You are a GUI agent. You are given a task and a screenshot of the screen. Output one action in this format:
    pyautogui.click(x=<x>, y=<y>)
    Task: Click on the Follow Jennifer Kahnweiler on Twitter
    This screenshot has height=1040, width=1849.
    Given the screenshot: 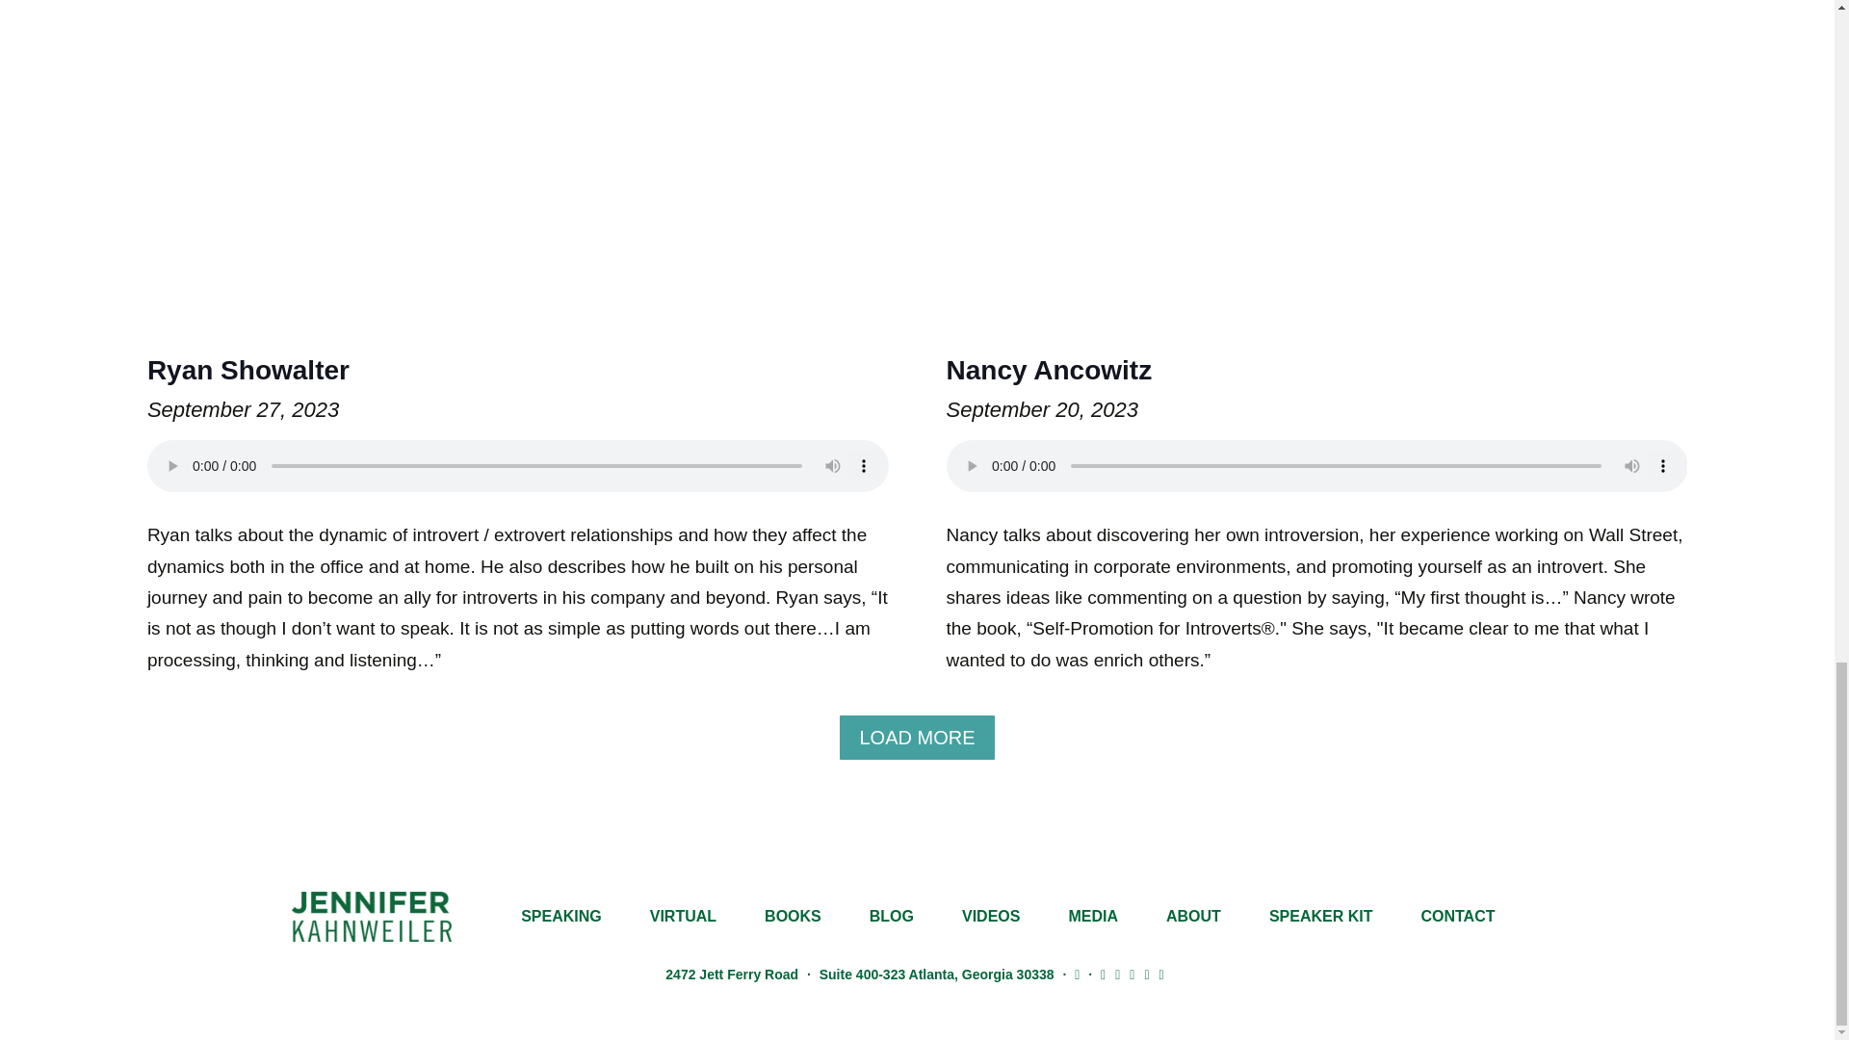 What is the action you would take?
    pyautogui.click(x=1117, y=975)
    